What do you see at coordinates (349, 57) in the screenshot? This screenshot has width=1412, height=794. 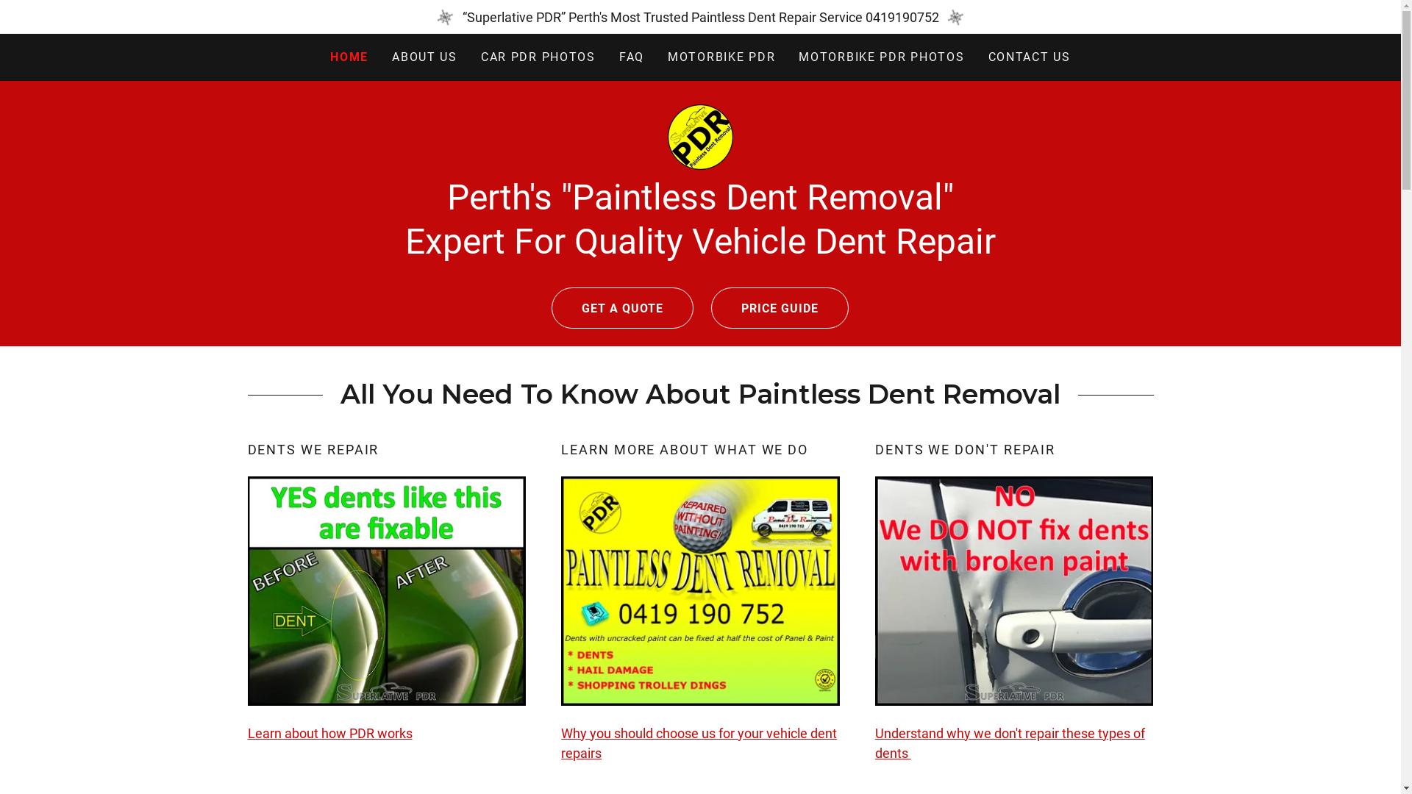 I see `HOME` at bounding box center [349, 57].